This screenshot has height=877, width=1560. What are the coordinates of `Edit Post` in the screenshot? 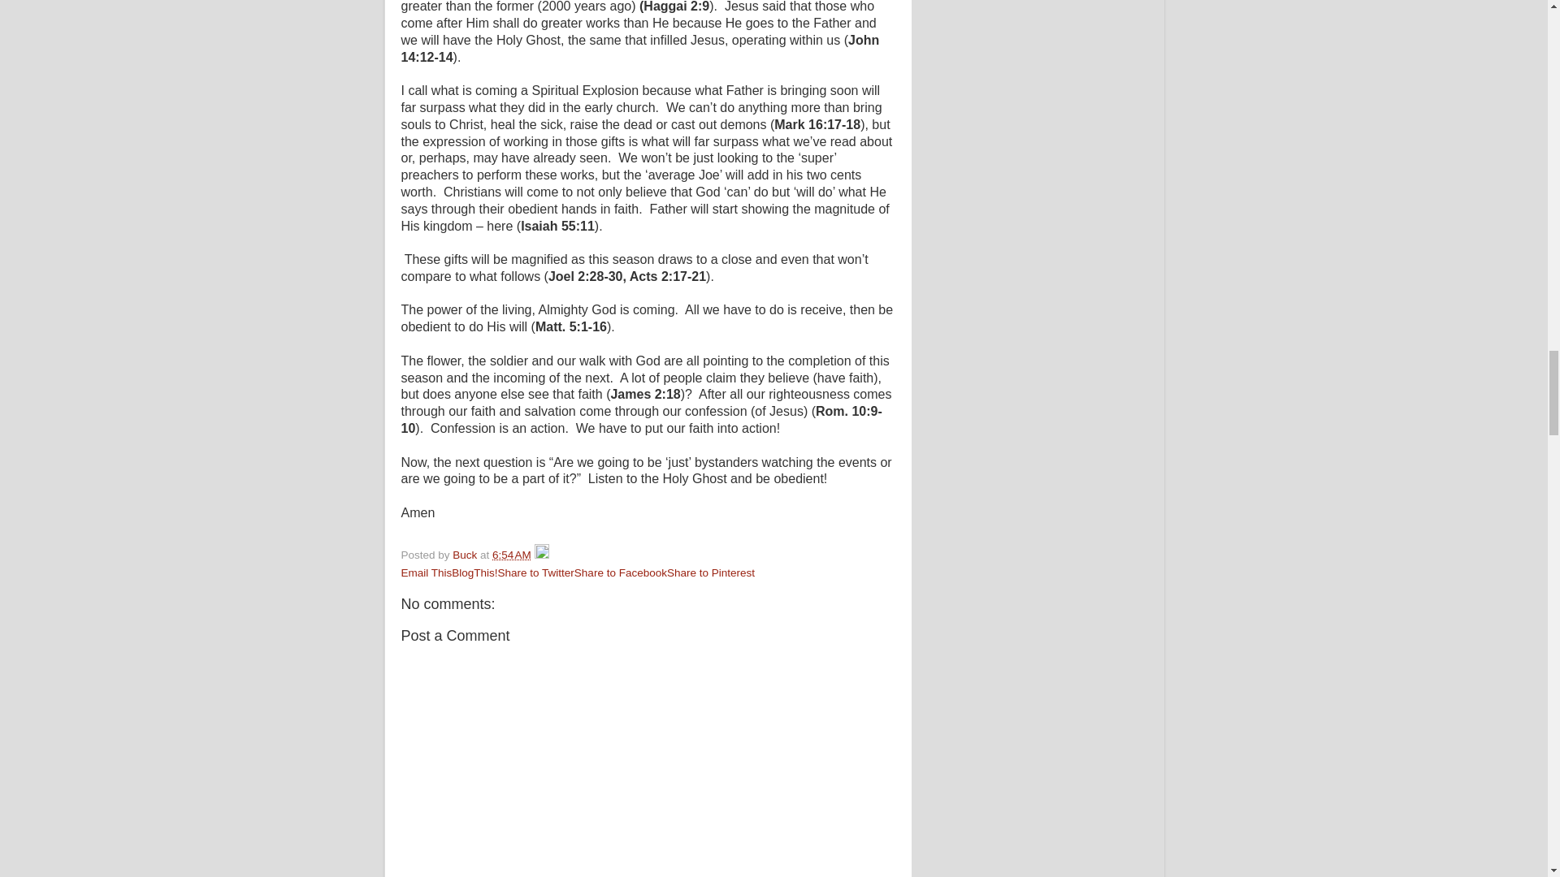 It's located at (541, 555).